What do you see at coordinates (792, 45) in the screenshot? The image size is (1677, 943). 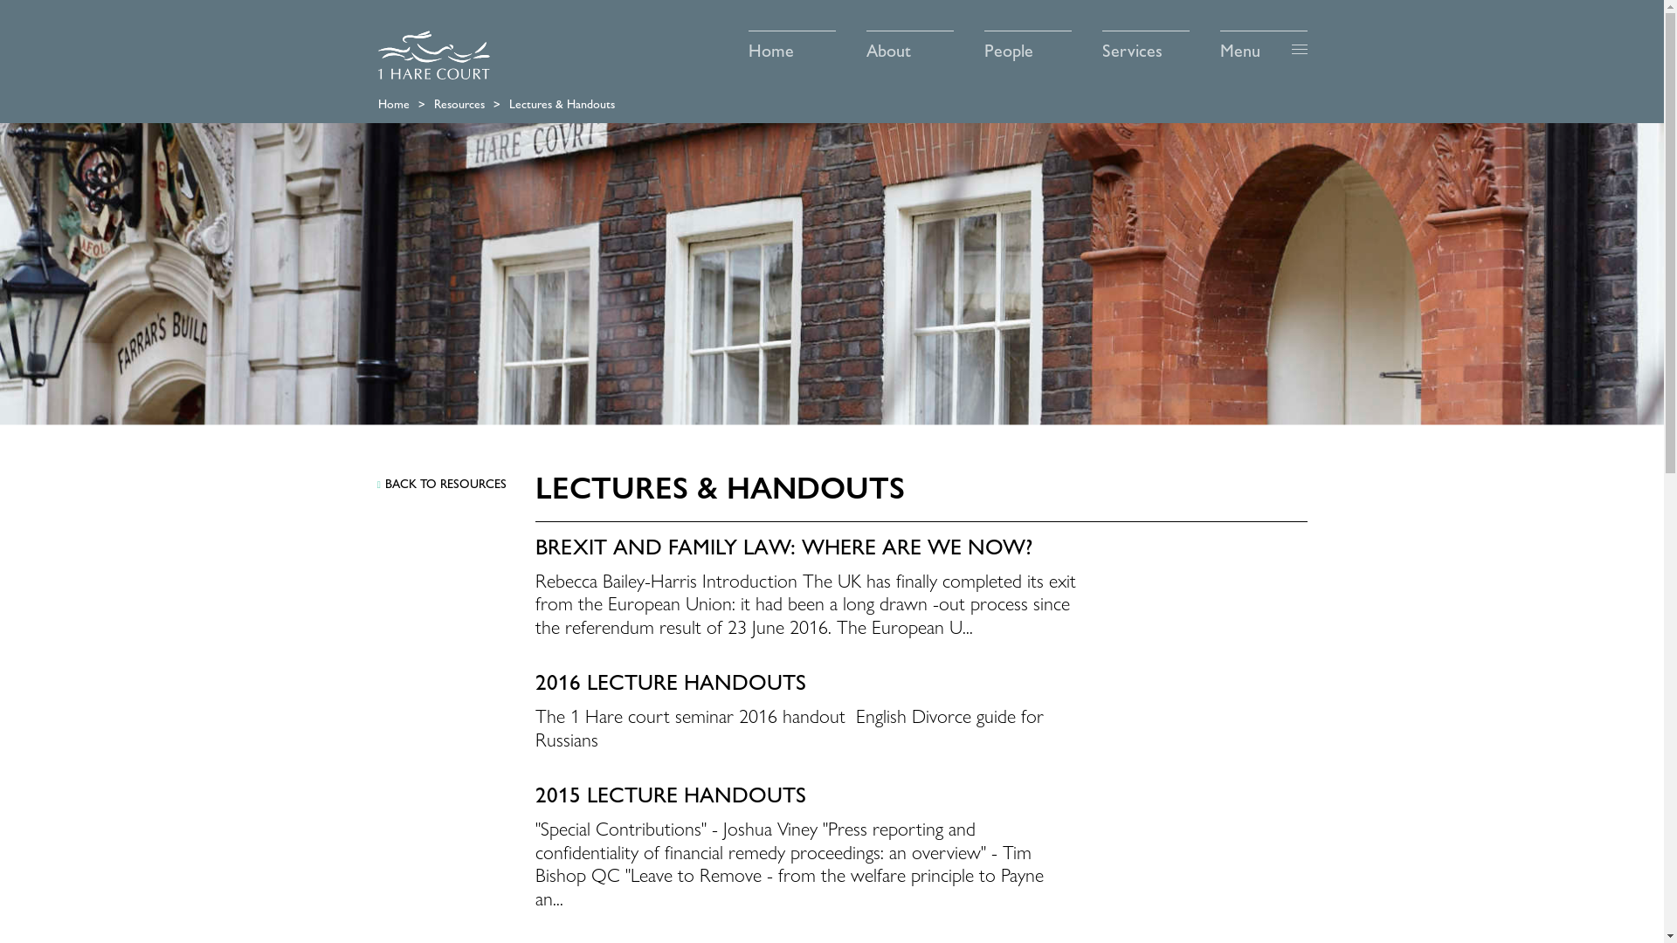 I see `Home` at bounding box center [792, 45].